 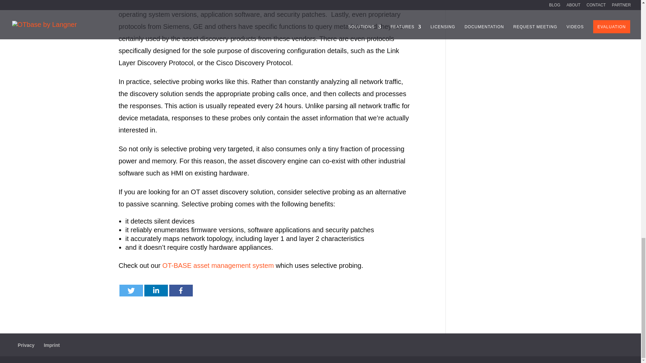 I want to click on Linkedin, so click(x=155, y=290).